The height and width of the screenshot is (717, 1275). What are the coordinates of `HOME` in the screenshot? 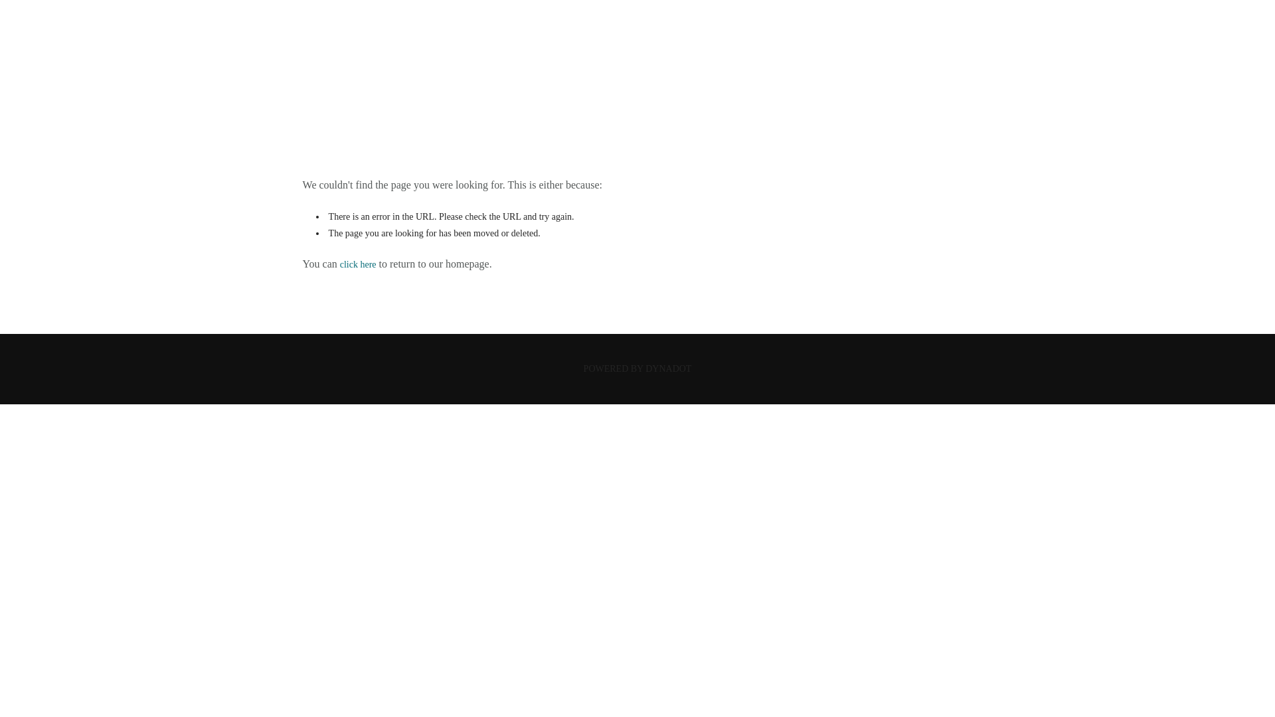 It's located at (636, 90).